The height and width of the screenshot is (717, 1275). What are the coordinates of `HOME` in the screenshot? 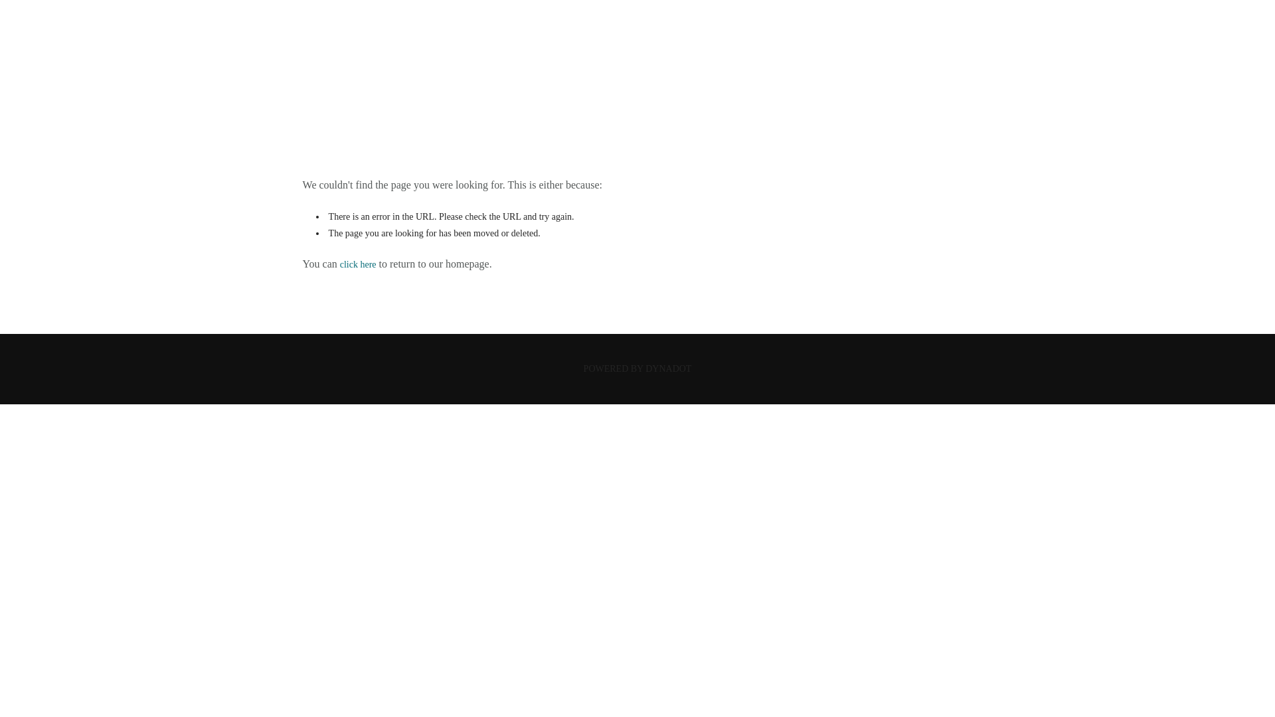 It's located at (636, 90).